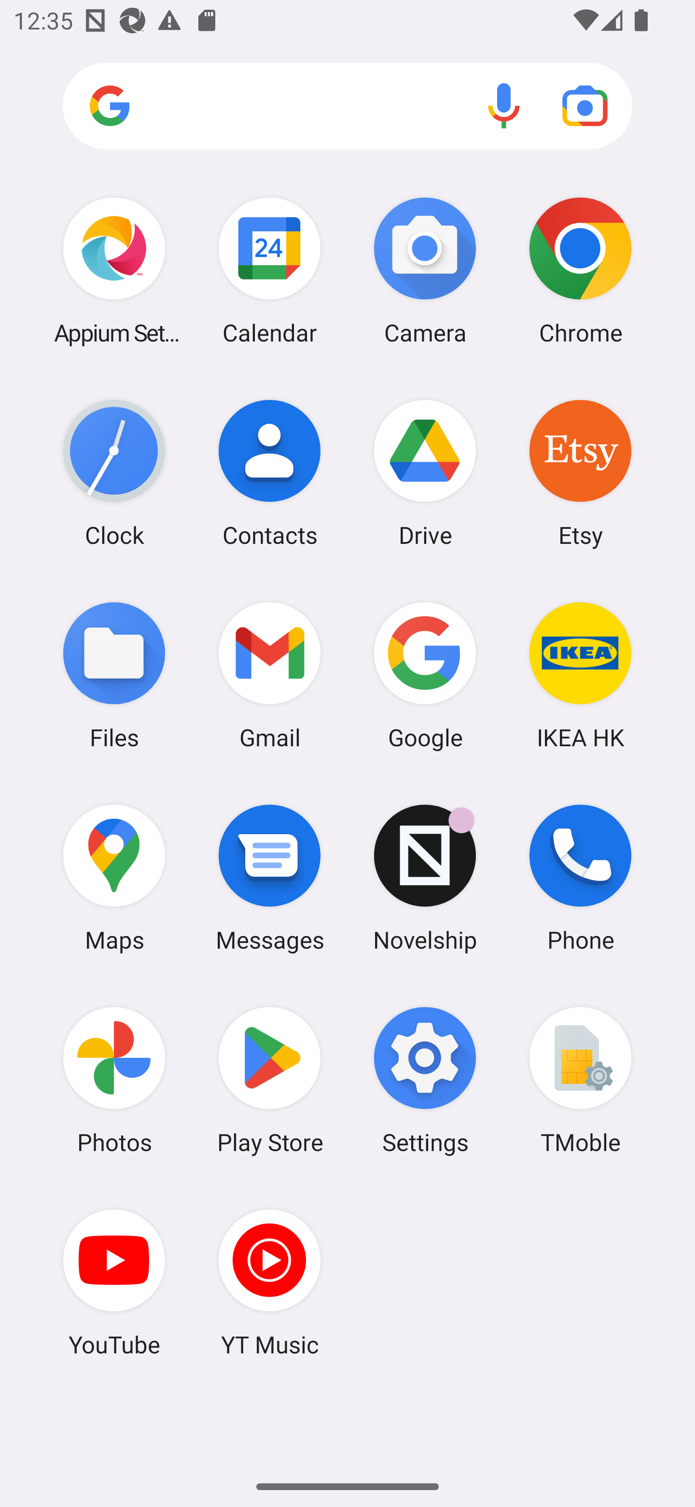 The image size is (695, 1507). I want to click on Maps, so click(114, 878).